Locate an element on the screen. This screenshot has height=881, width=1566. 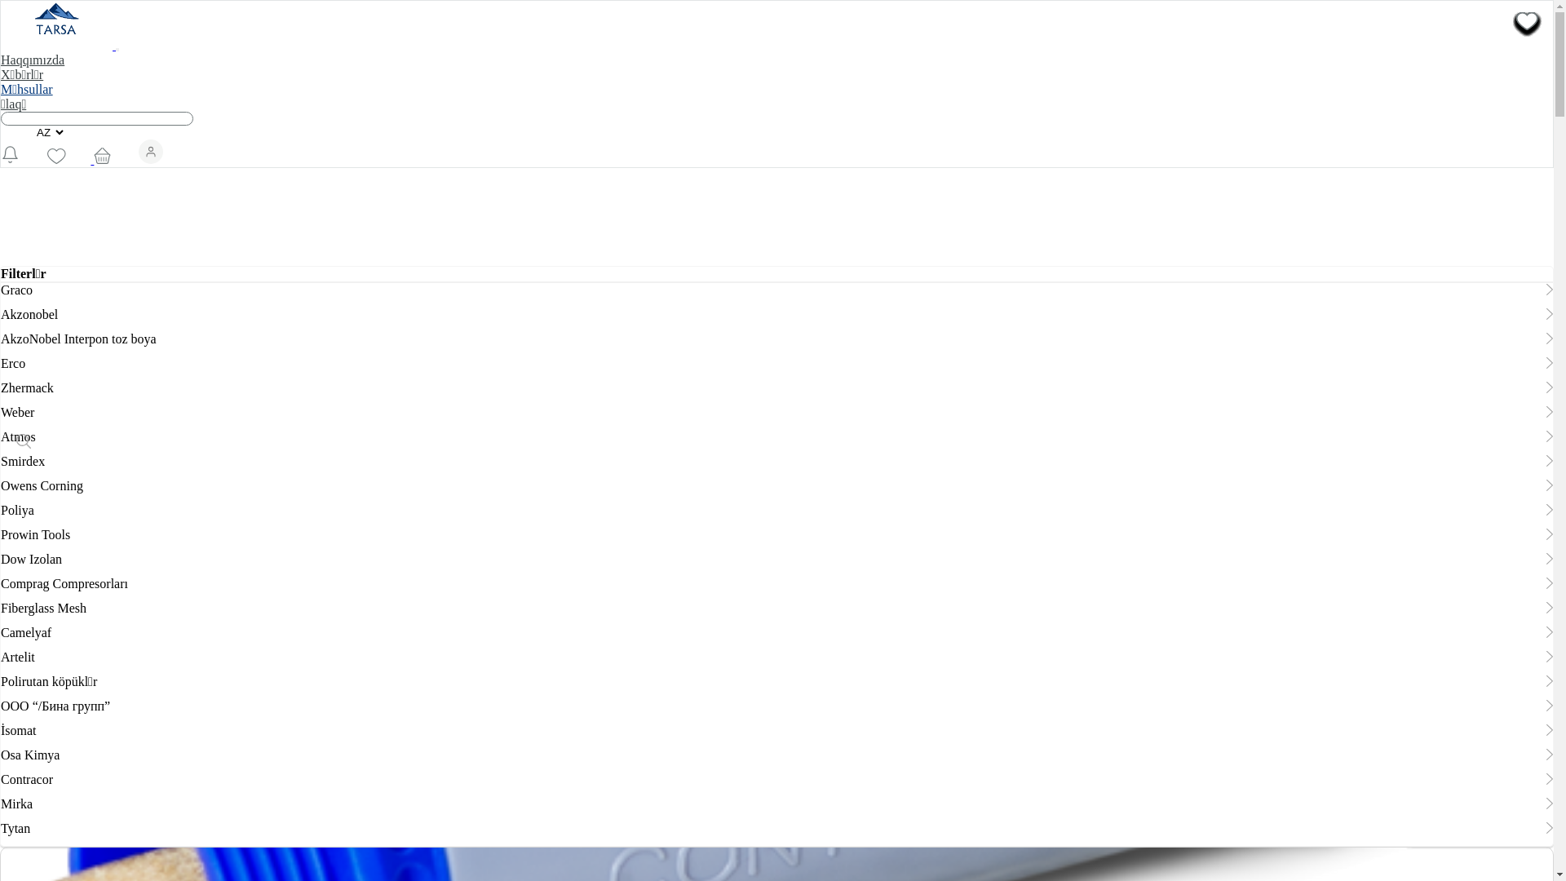
Tytan is located at coordinates (15, 829).